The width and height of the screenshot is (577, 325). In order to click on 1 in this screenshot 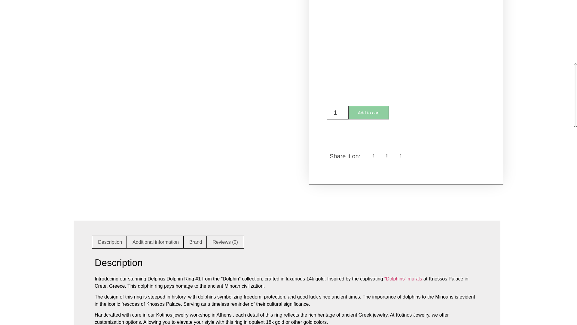, I will do `click(337, 113)`.